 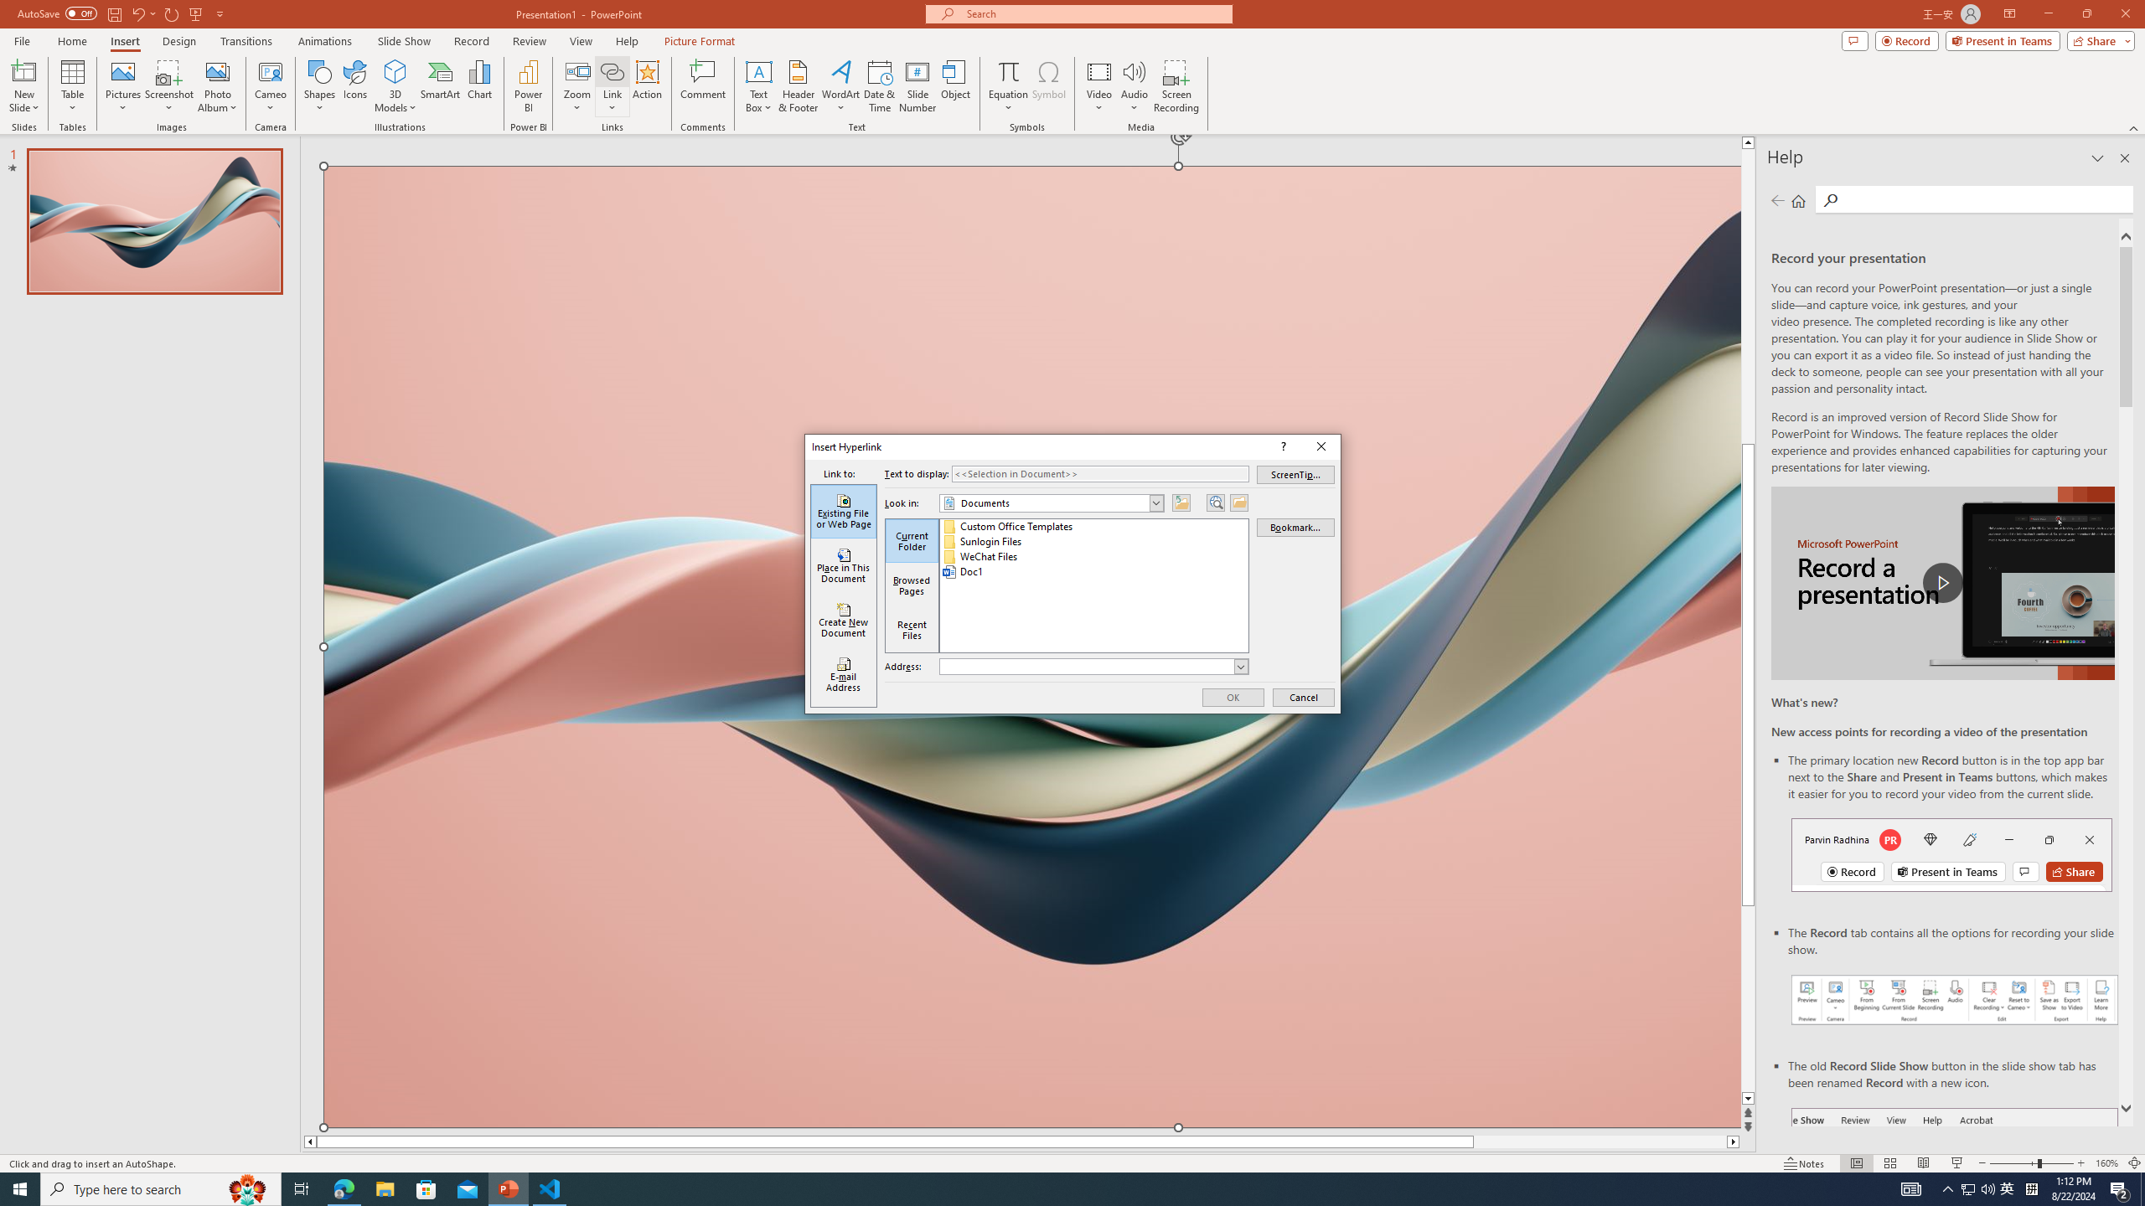 I want to click on MSO Generic Control Container, so click(x=844, y=593).